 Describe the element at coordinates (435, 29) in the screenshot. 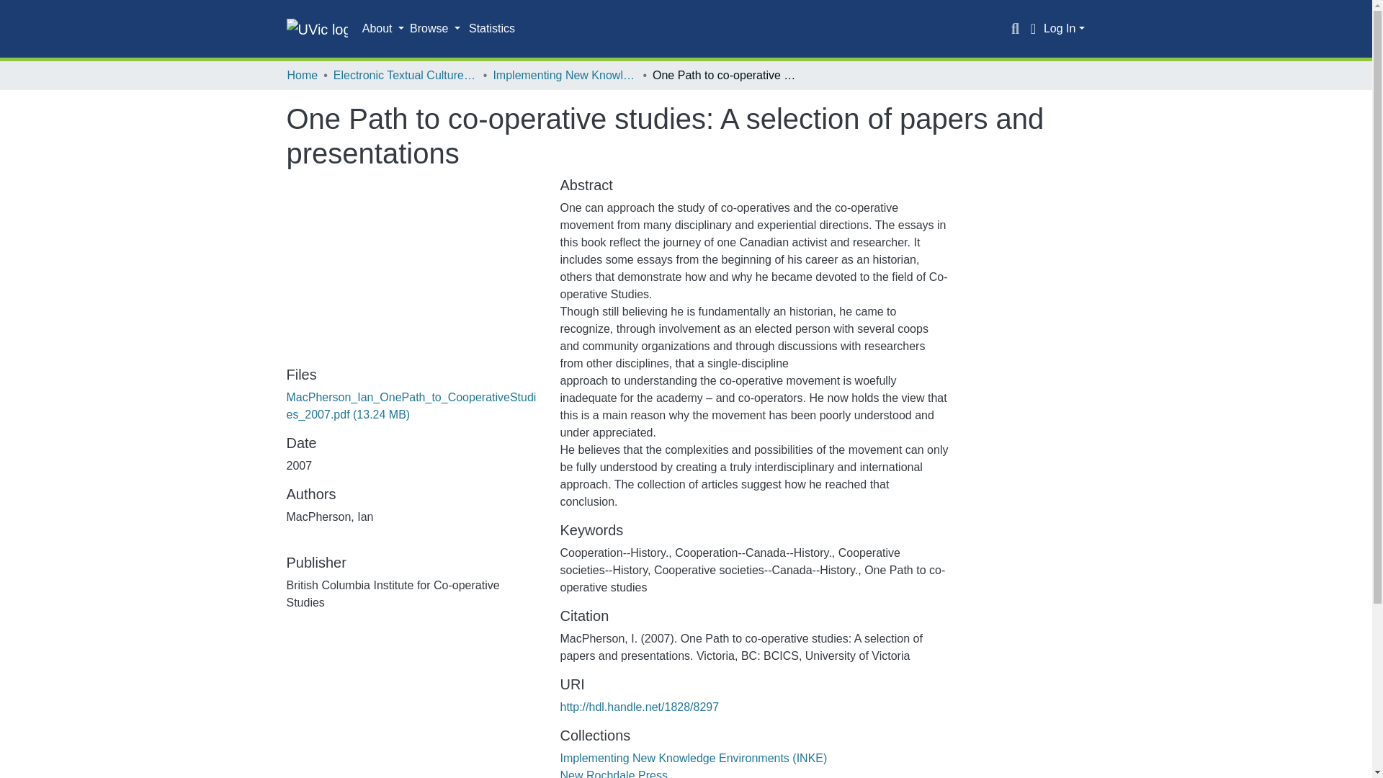

I see `Browse` at that location.